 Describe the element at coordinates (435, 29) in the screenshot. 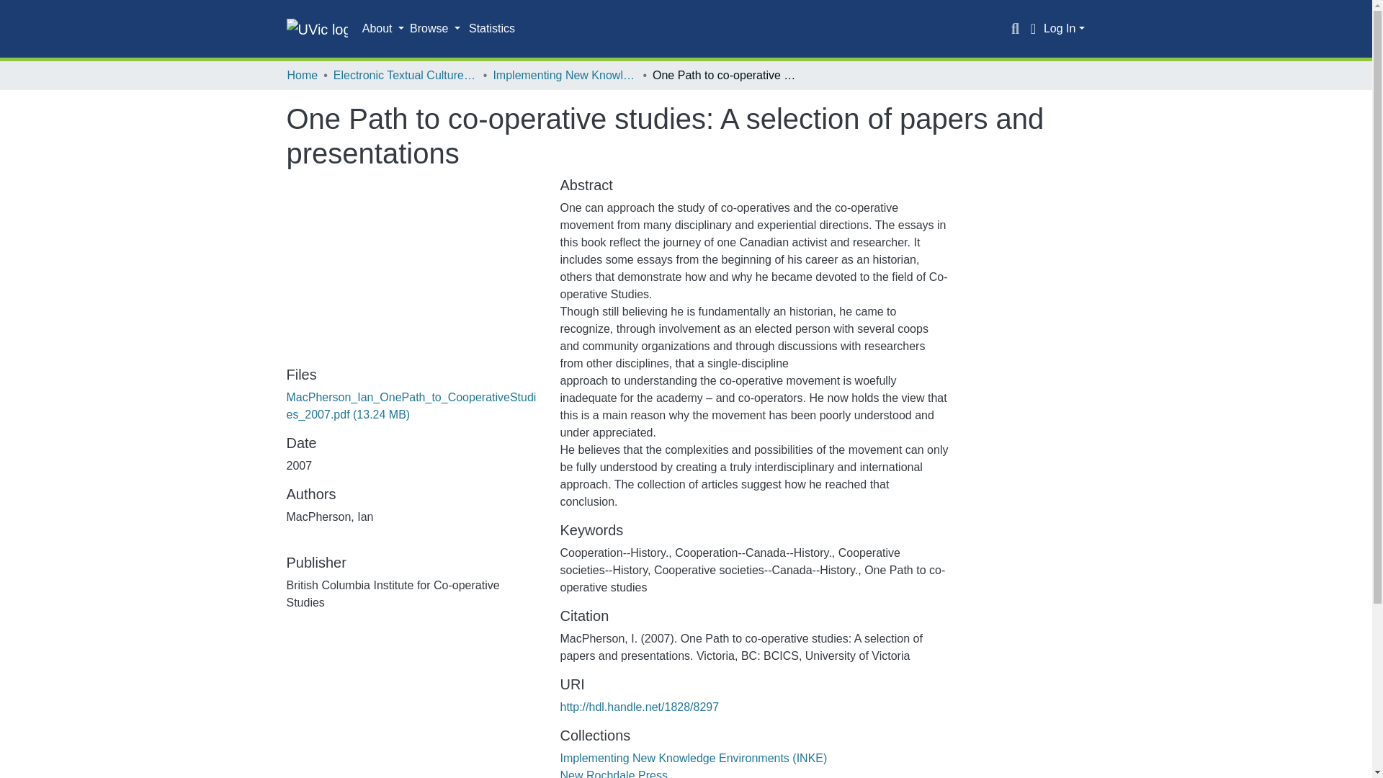

I see `Browse` at that location.